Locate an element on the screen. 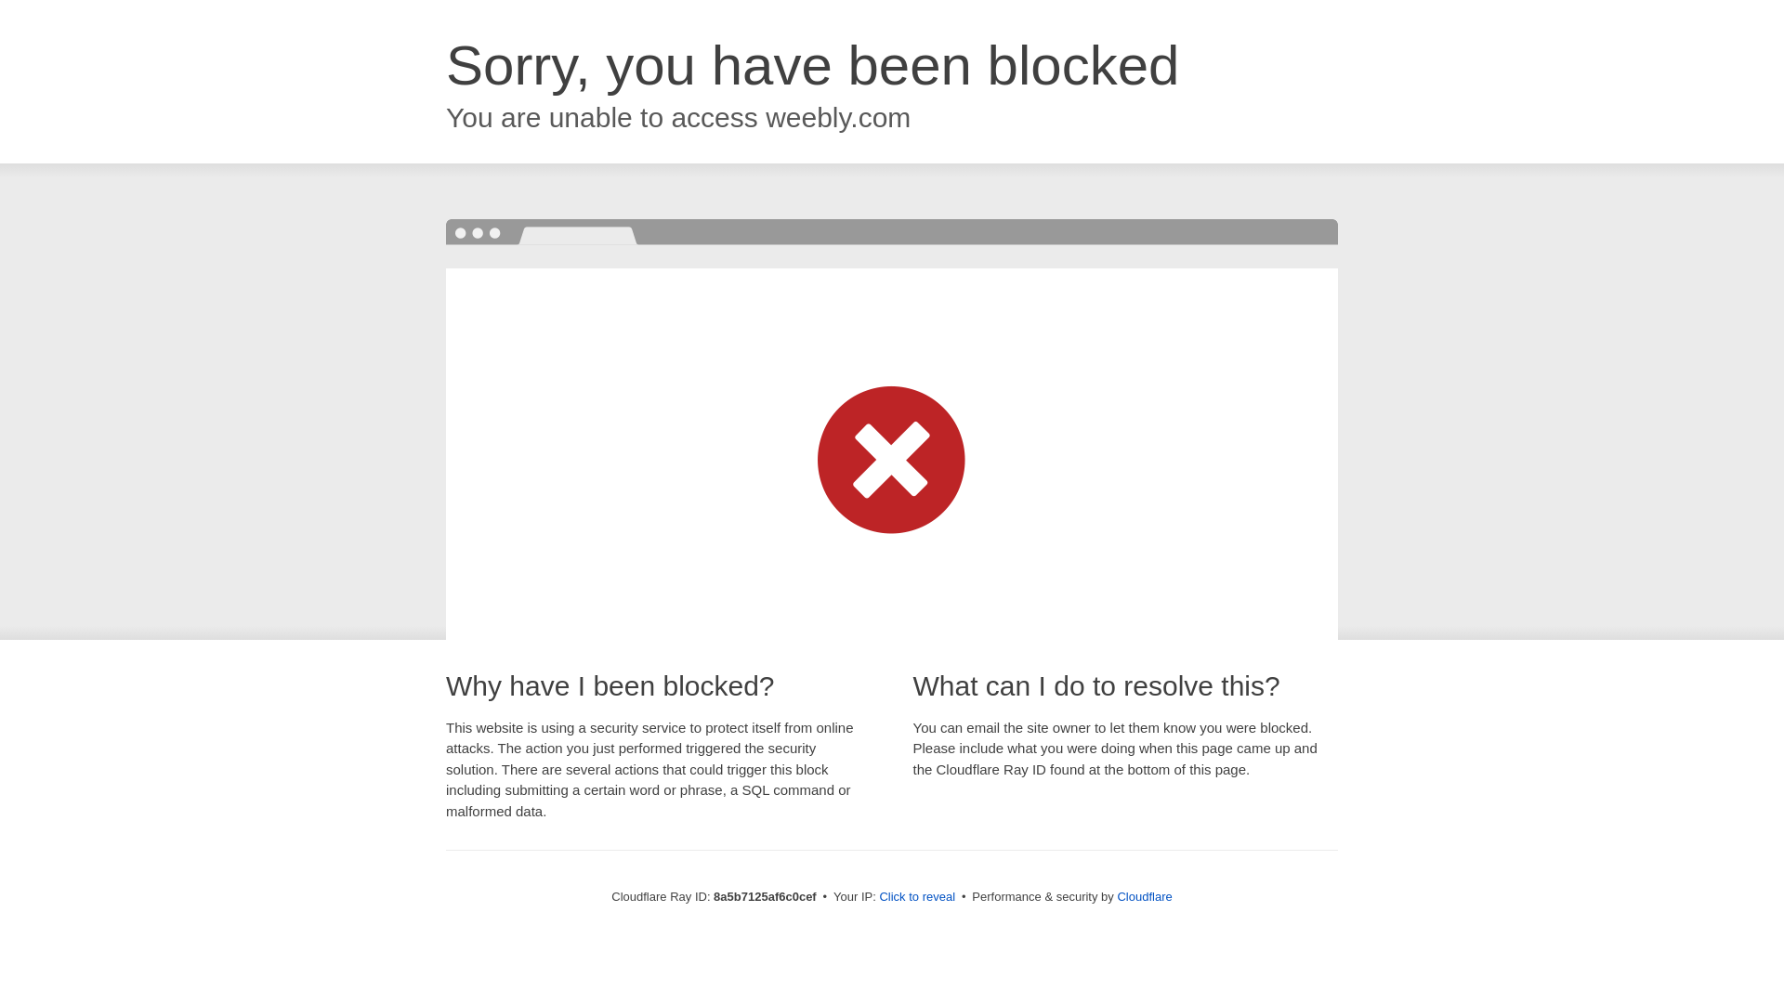 This screenshot has height=1003, width=1784. Click to reveal is located at coordinates (916, 897).